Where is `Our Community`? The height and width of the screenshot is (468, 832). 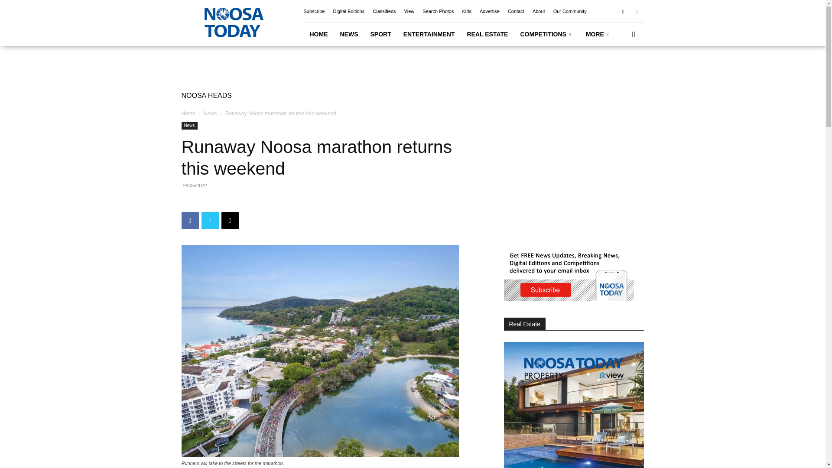
Our Community is located at coordinates (569, 11).